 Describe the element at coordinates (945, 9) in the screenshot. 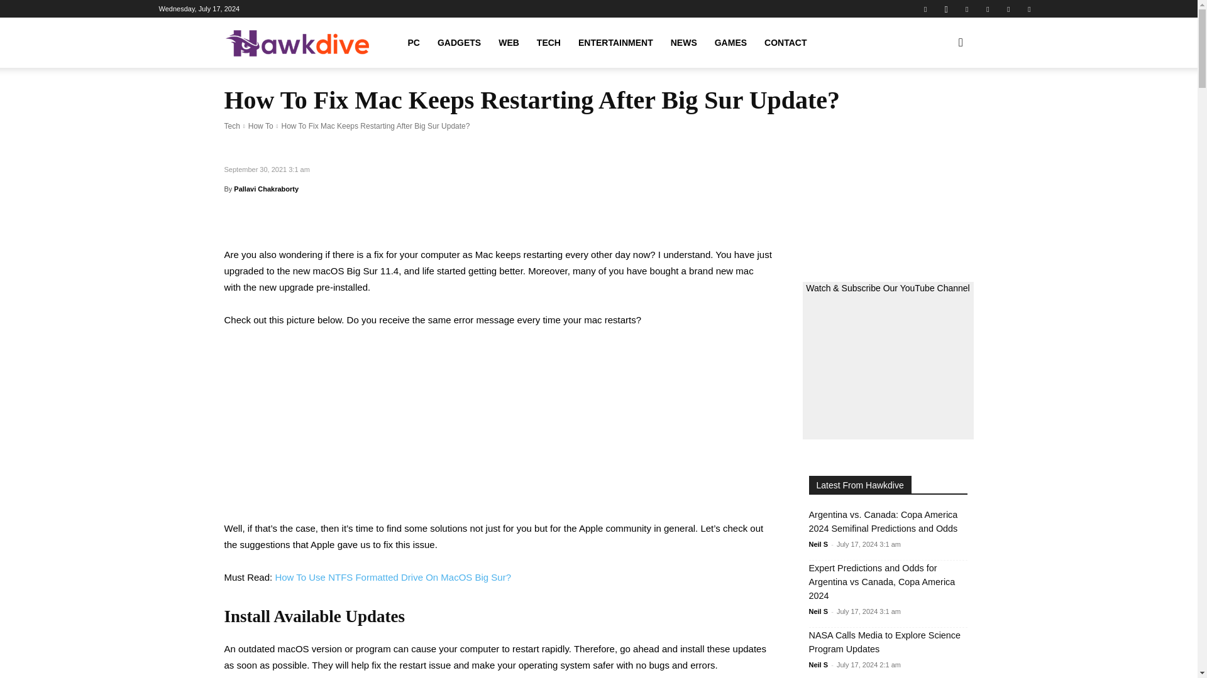

I see `Instagram` at that location.